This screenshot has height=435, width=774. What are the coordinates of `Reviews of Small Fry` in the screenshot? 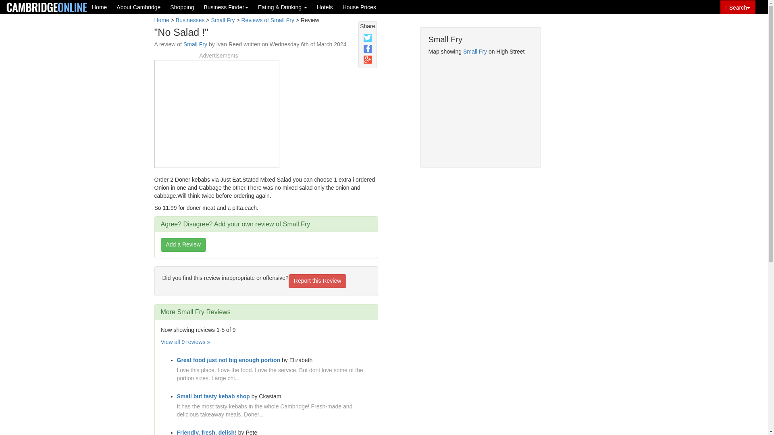 It's located at (267, 20).